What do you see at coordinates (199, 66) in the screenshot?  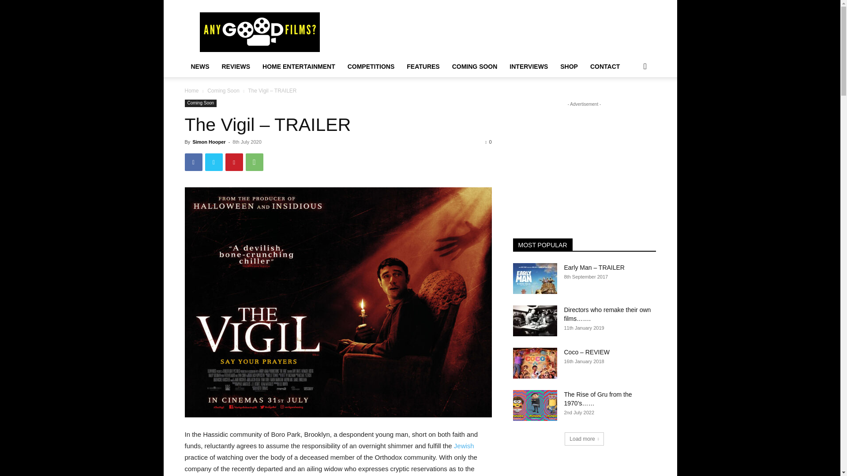 I see `NEWS` at bounding box center [199, 66].